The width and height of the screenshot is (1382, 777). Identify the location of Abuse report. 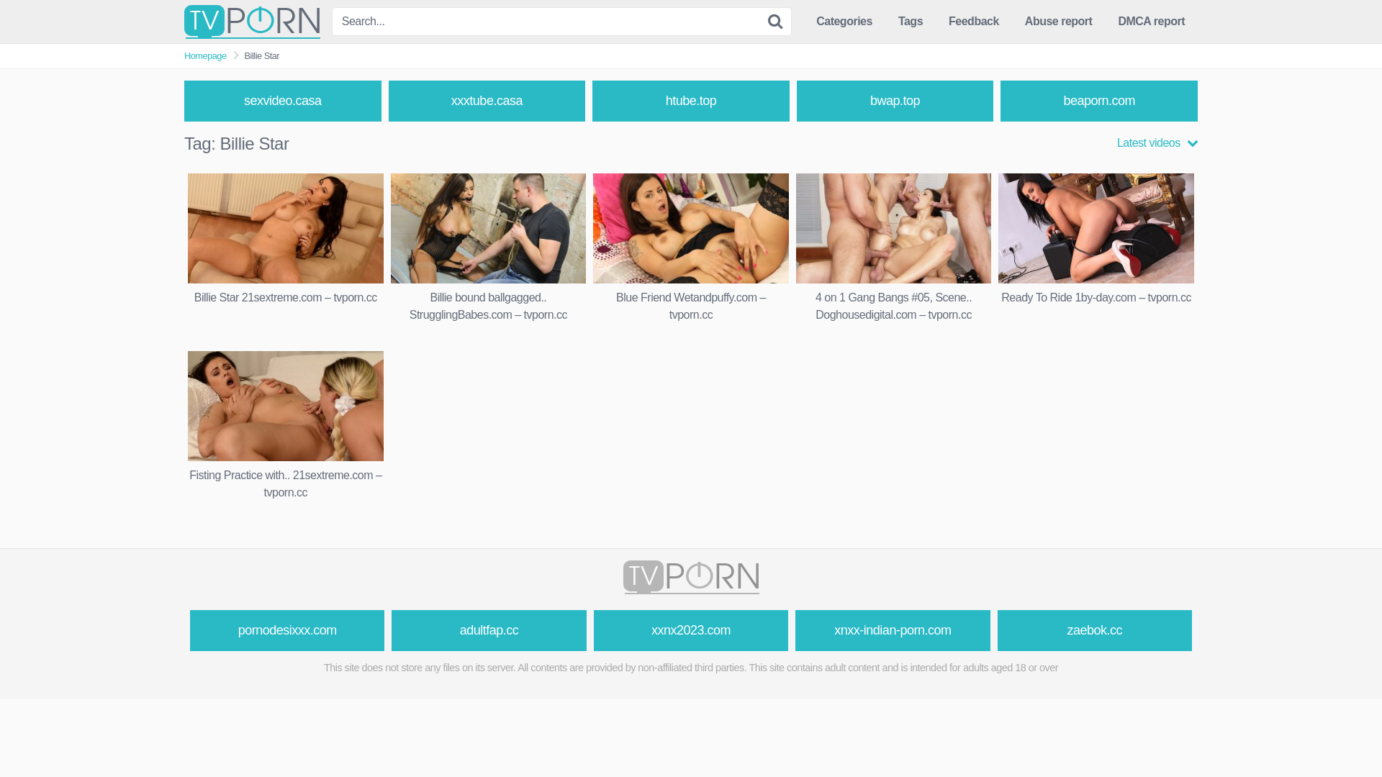
(1059, 22).